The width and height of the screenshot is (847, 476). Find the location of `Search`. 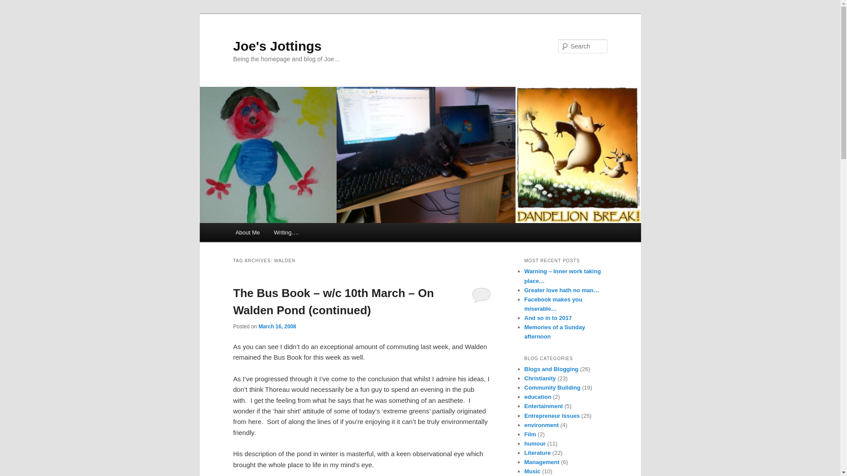

Search is located at coordinates (14, 5).